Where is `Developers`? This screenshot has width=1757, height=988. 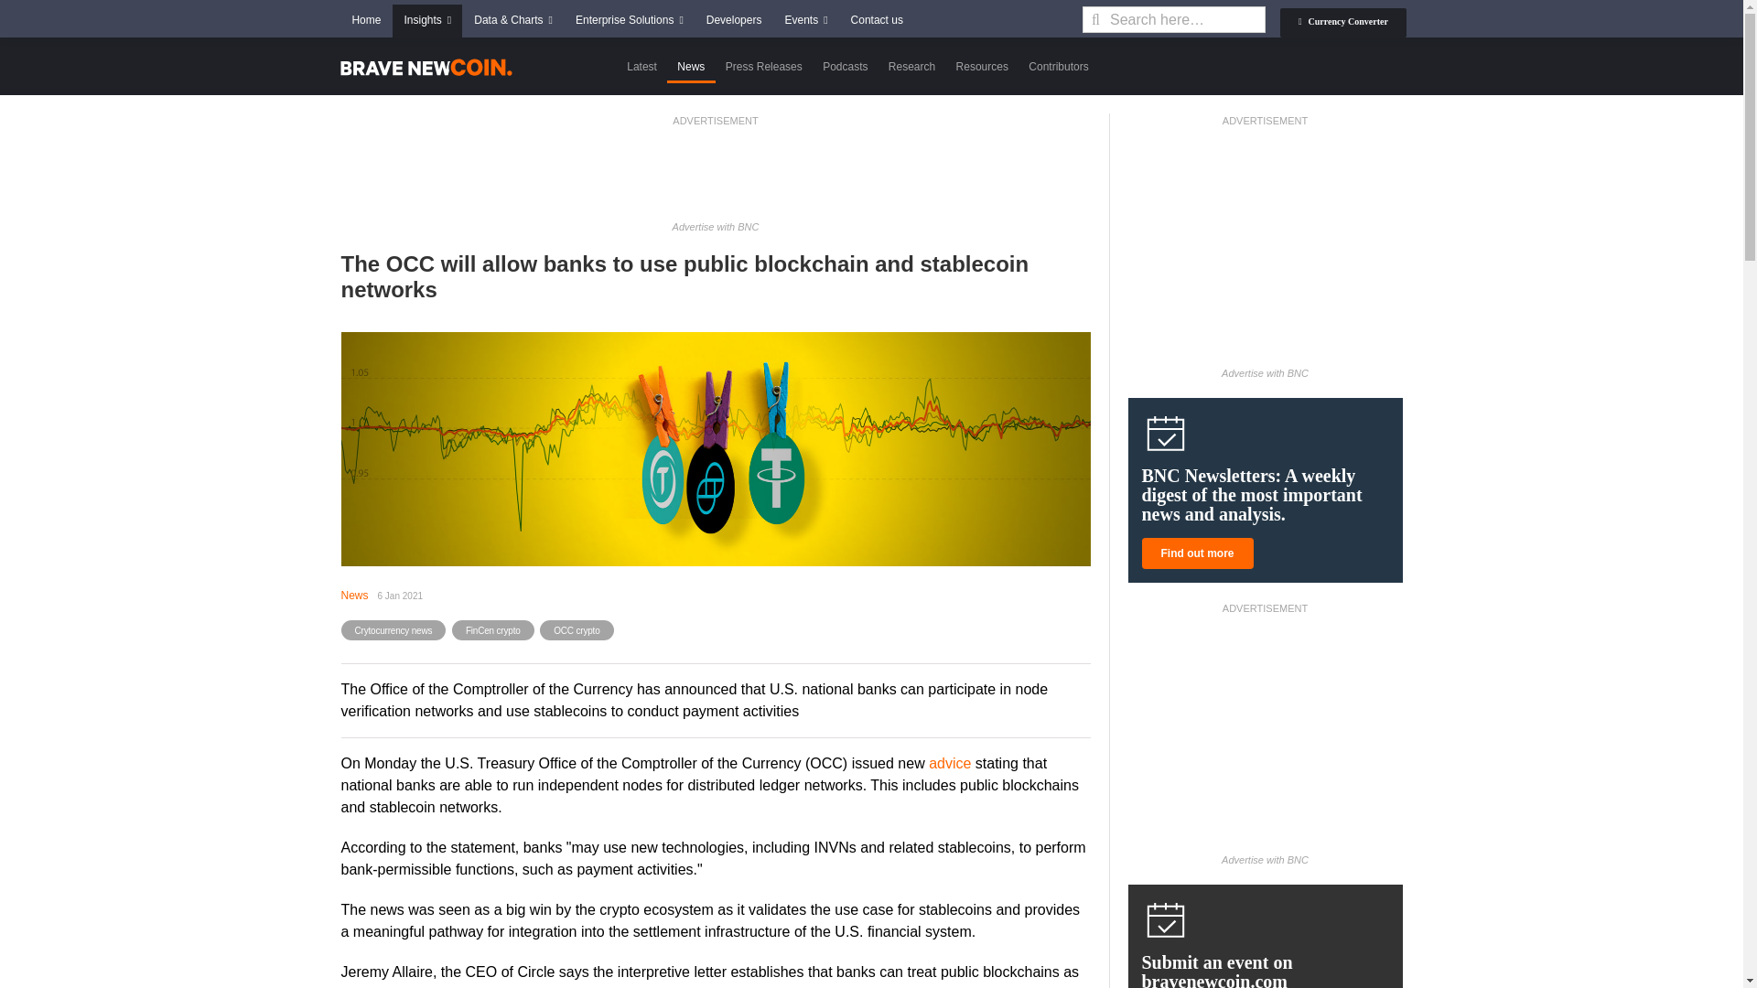 Developers is located at coordinates (734, 21).